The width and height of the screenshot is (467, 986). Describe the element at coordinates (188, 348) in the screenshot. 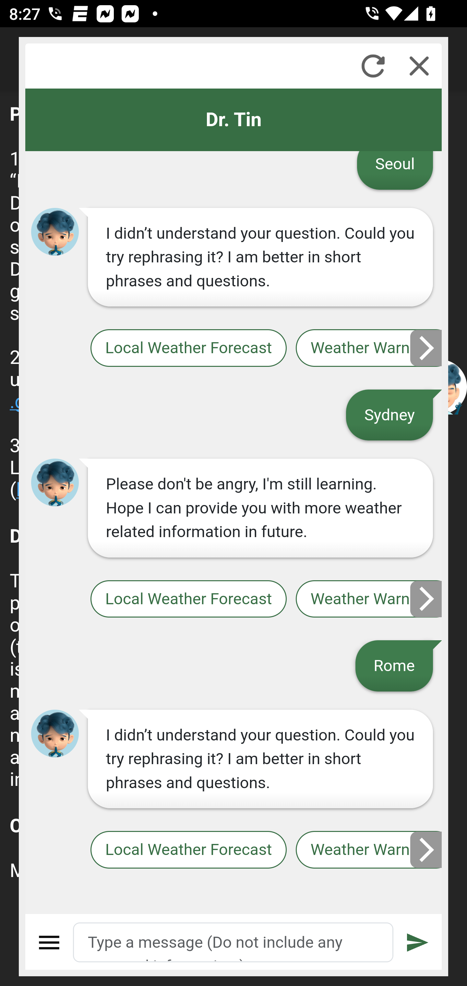

I see `Local Weather Forecast` at that location.